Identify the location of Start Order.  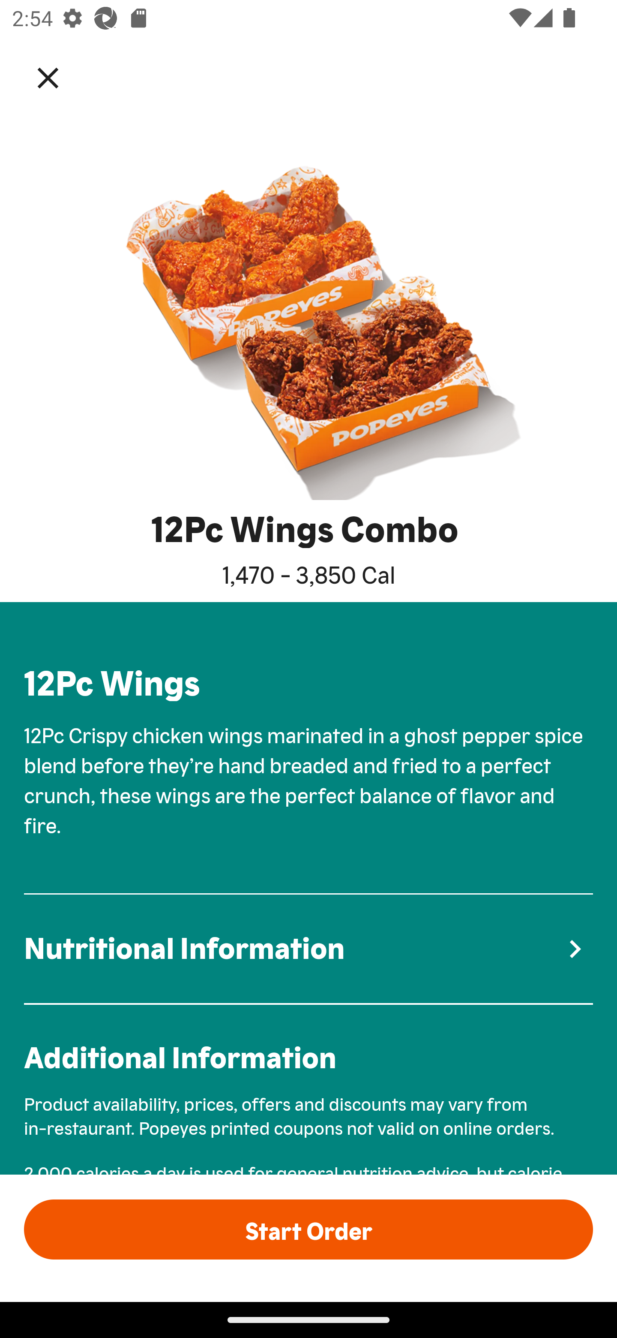
(308, 1229).